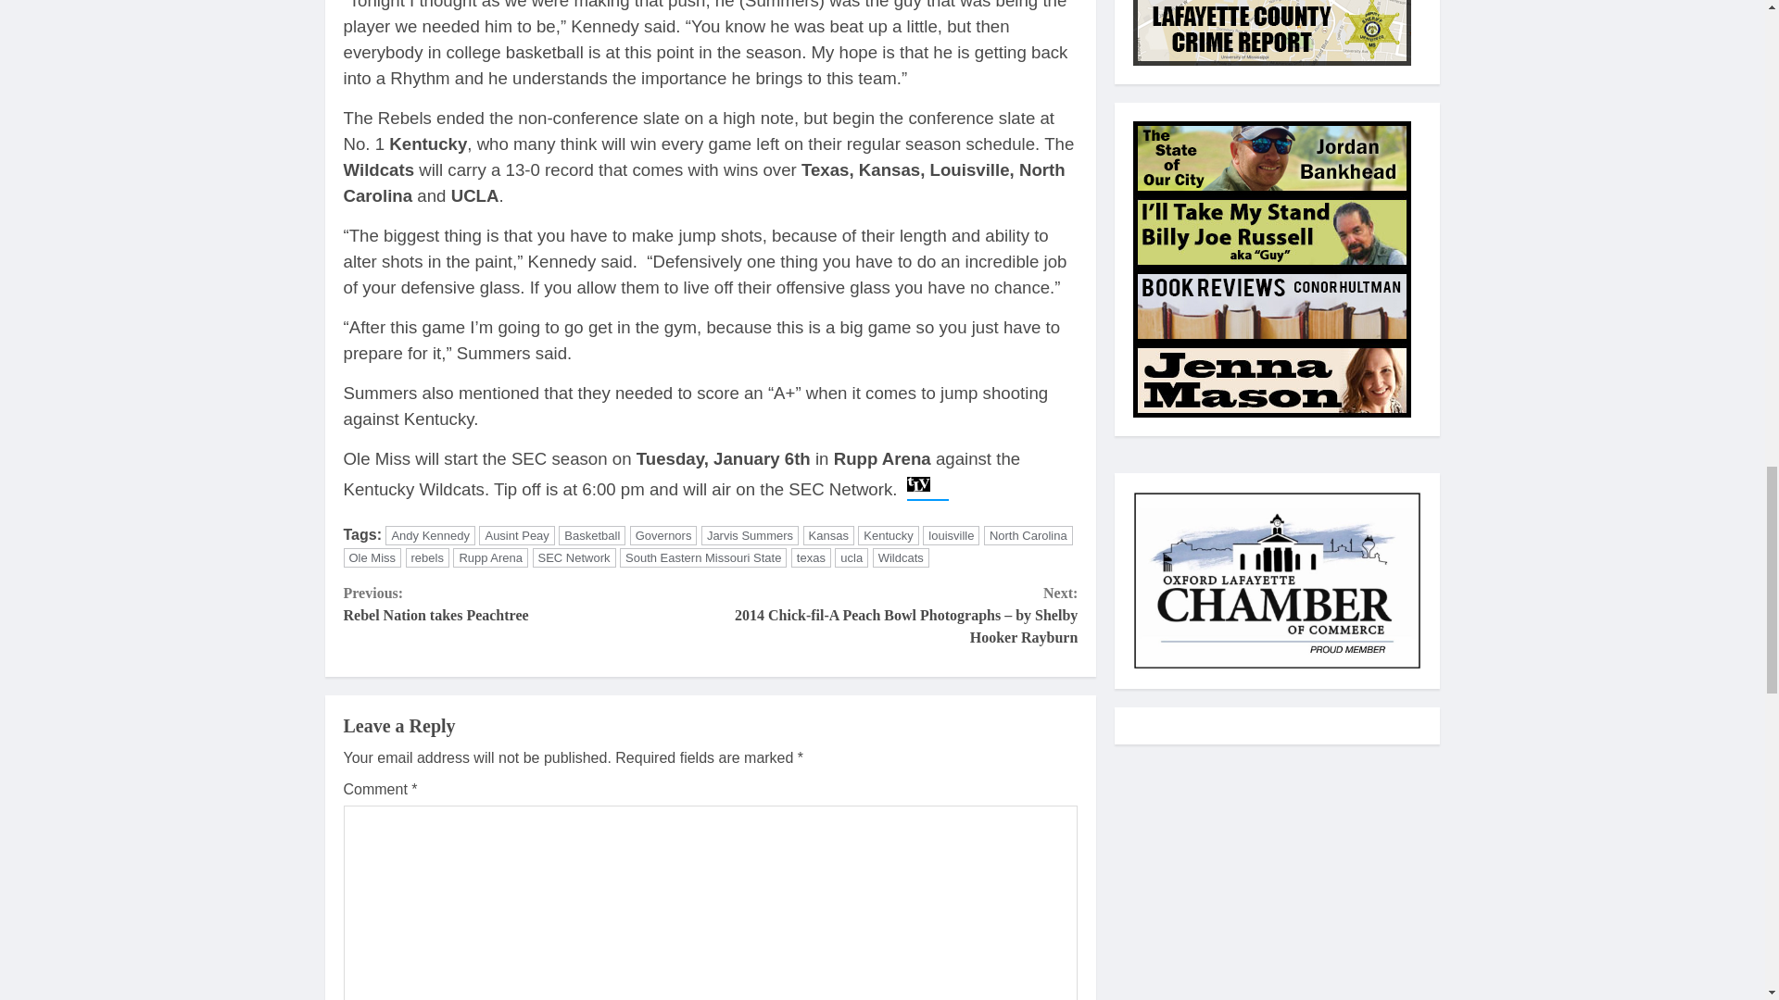  What do you see at coordinates (811, 557) in the screenshot?
I see `texas` at bounding box center [811, 557].